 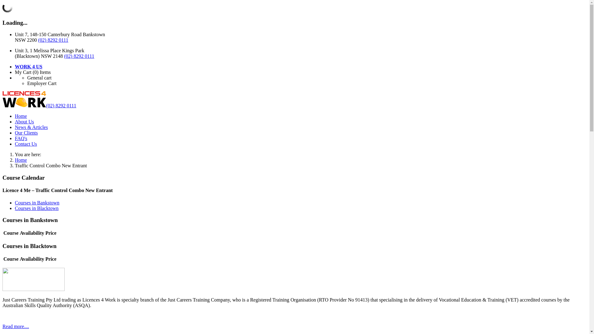 What do you see at coordinates (21, 160) in the screenshot?
I see `Home` at bounding box center [21, 160].